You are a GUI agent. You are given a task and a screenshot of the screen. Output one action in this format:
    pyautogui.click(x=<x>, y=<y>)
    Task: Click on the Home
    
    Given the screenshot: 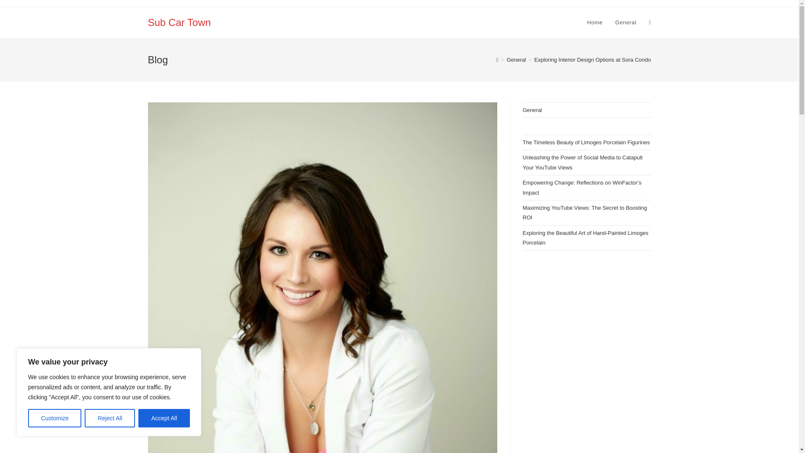 What is the action you would take?
    pyautogui.click(x=595, y=23)
    